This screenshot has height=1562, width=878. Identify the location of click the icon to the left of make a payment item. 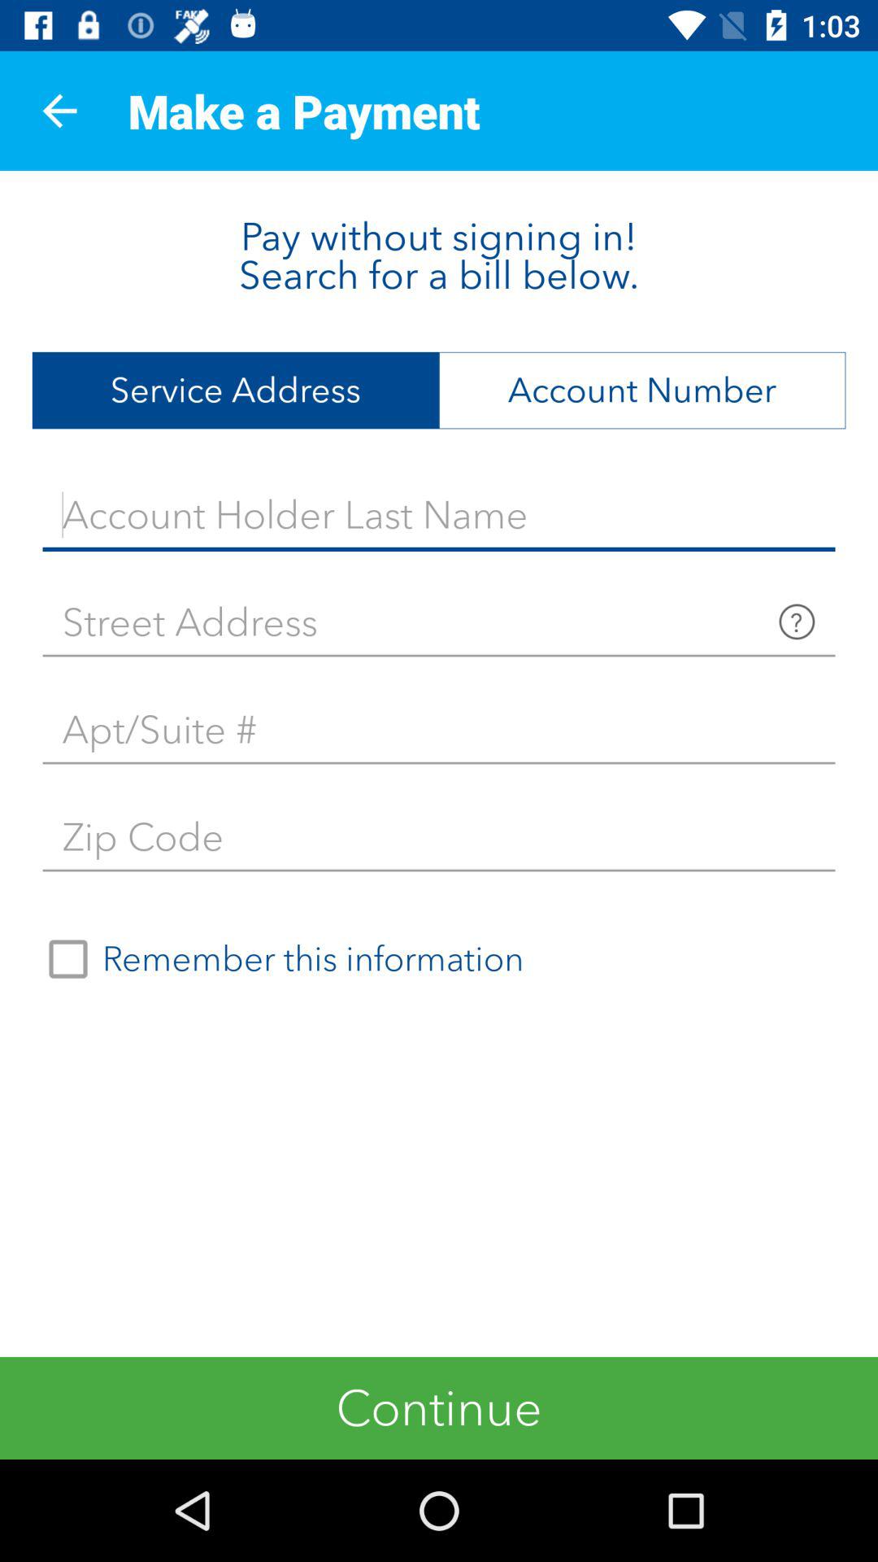
(59, 111).